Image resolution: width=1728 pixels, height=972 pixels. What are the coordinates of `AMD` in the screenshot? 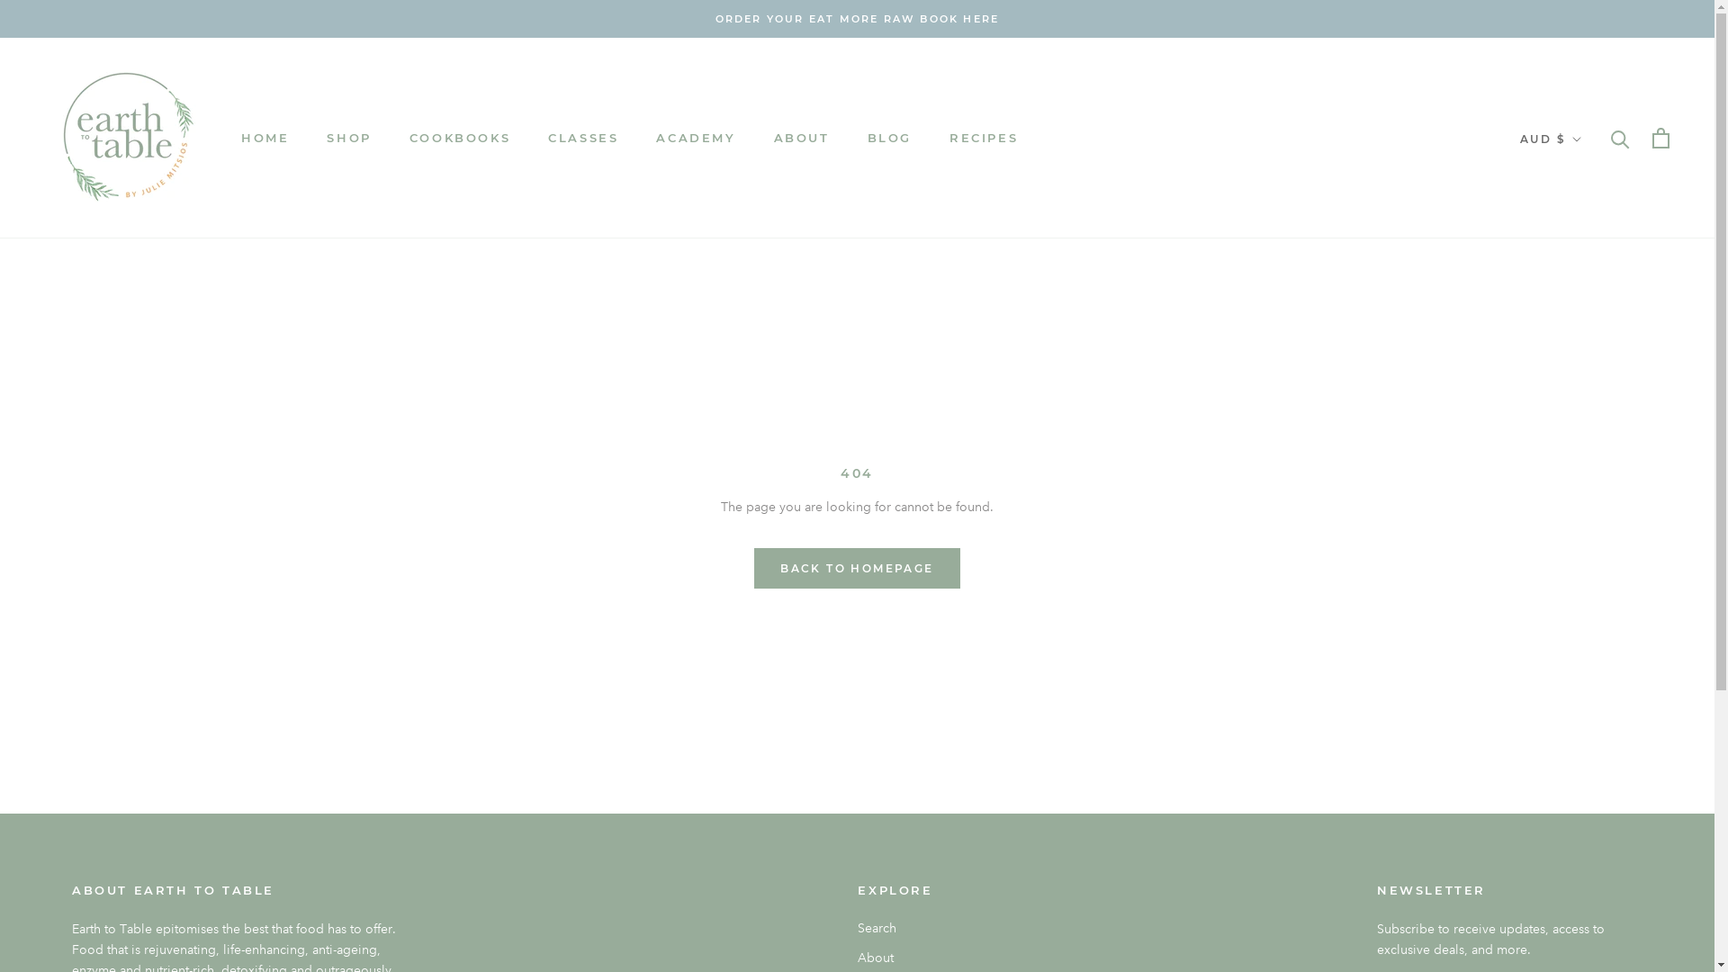 It's located at (1586, 260).